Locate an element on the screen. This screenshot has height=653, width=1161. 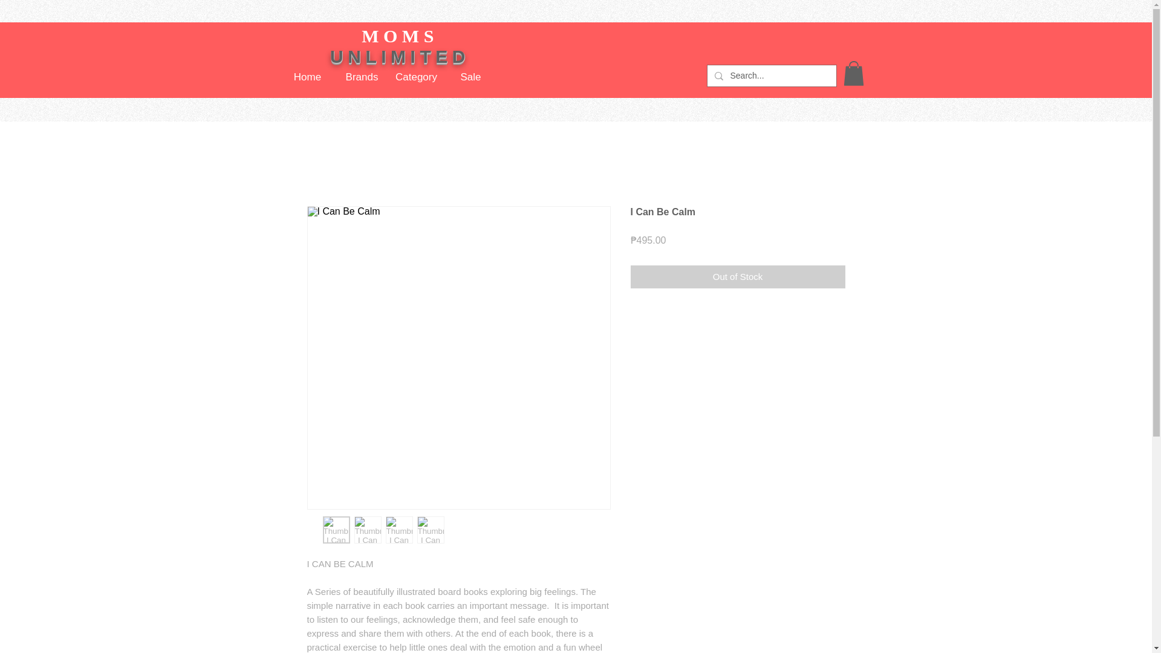
UNLIMITED is located at coordinates (400, 56).